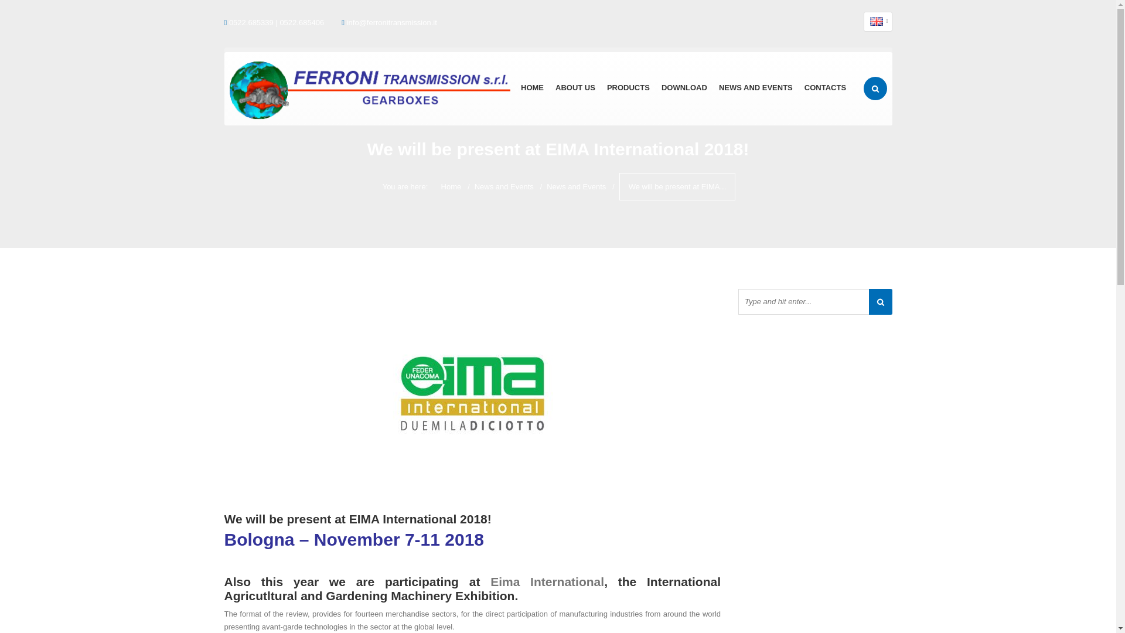 This screenshot has width=1125, height=633. Describe the element at coordinates (756, 89) in the screenshot. I see `NEWS AND EVENTS` at that location.